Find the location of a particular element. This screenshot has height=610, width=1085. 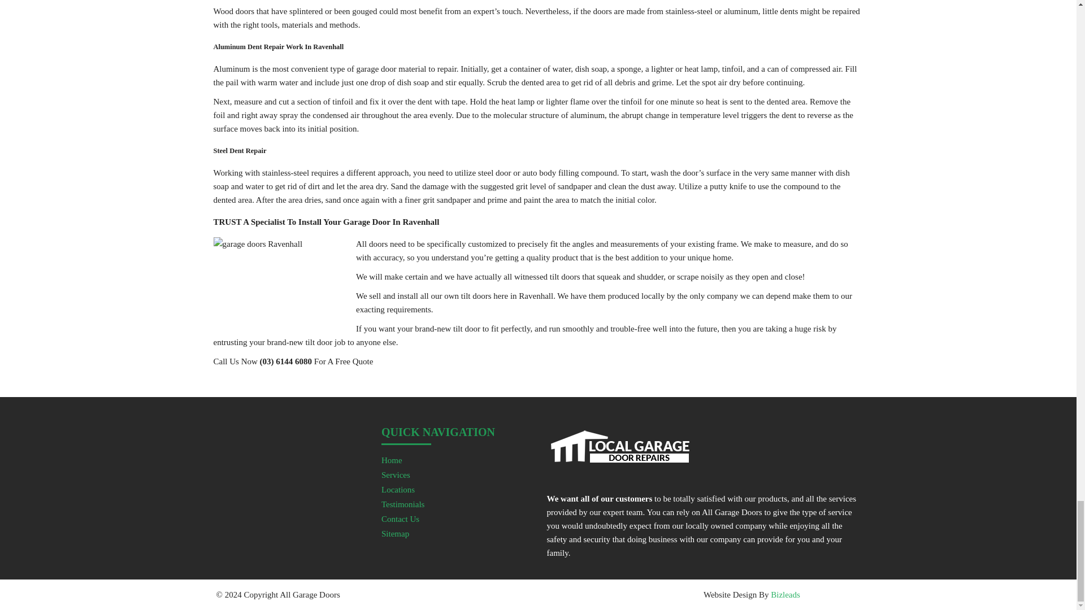

Bizleads is located at coordinates (785, 594).